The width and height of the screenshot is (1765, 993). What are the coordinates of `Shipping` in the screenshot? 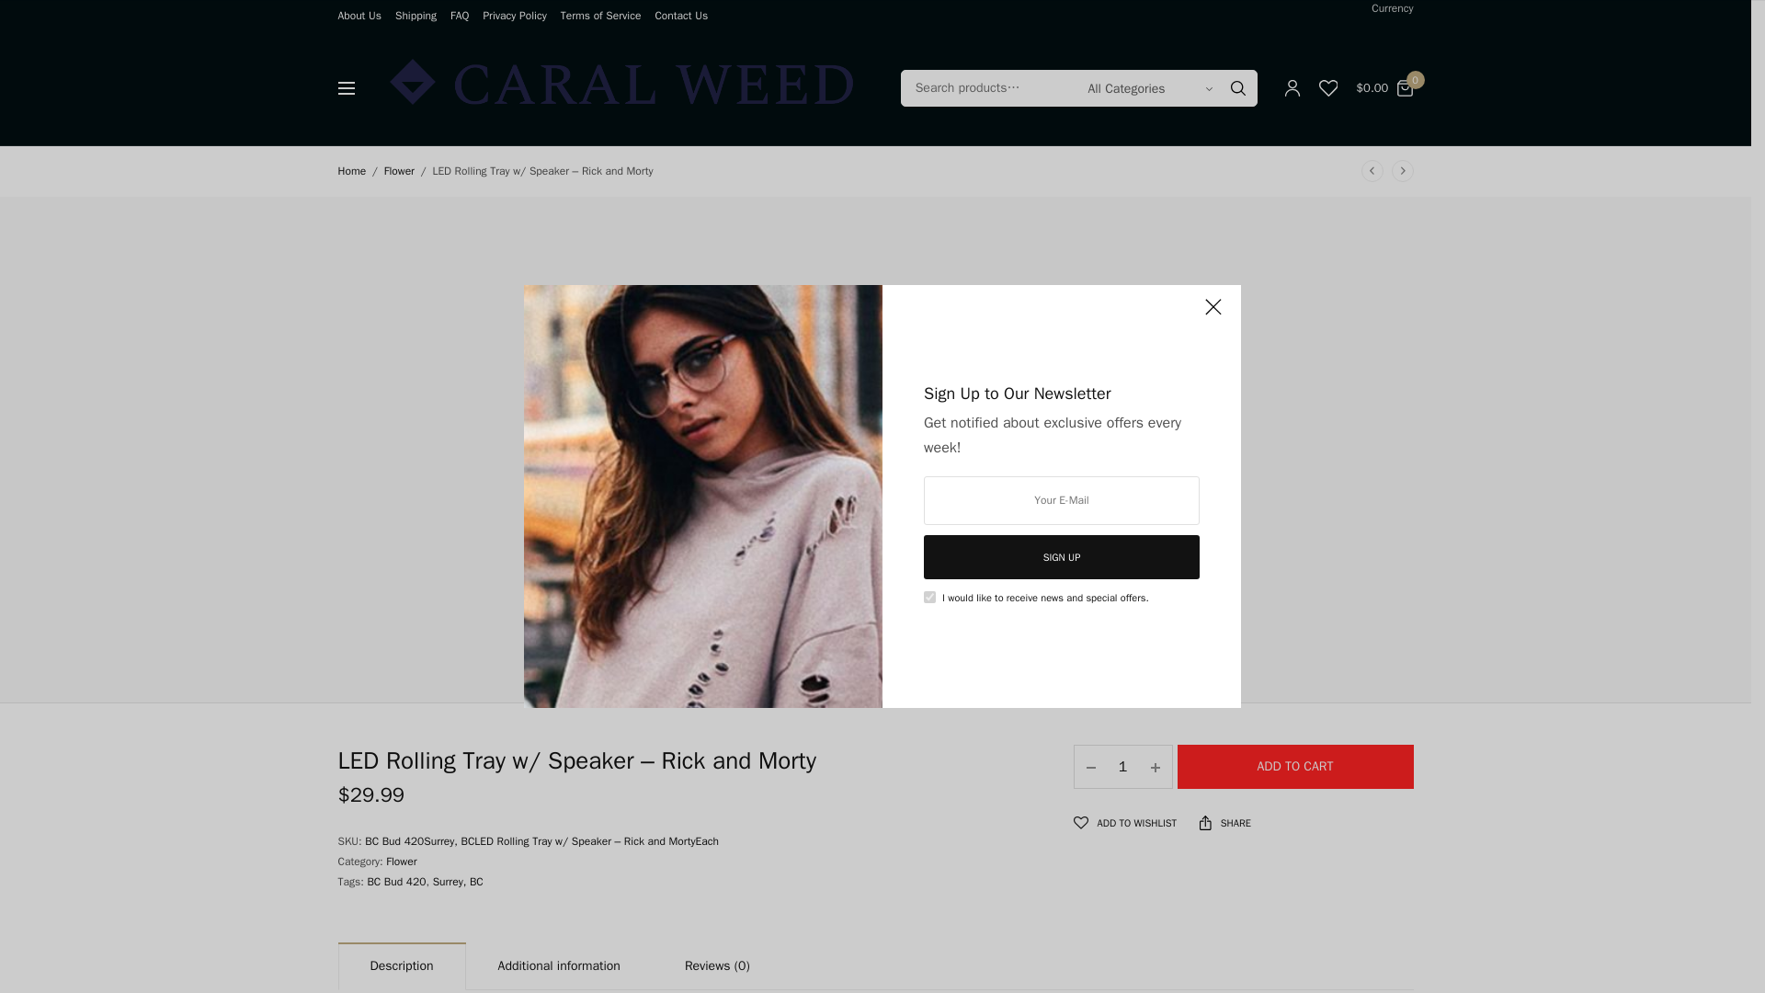 It's located at (416, 15).